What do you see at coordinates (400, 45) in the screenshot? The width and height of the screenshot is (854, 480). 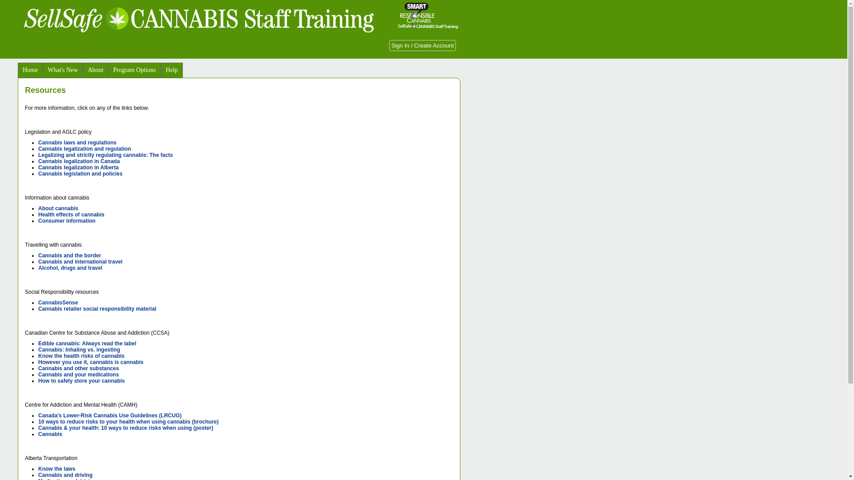 I see `Sign In` at bounding box center [400, 45].